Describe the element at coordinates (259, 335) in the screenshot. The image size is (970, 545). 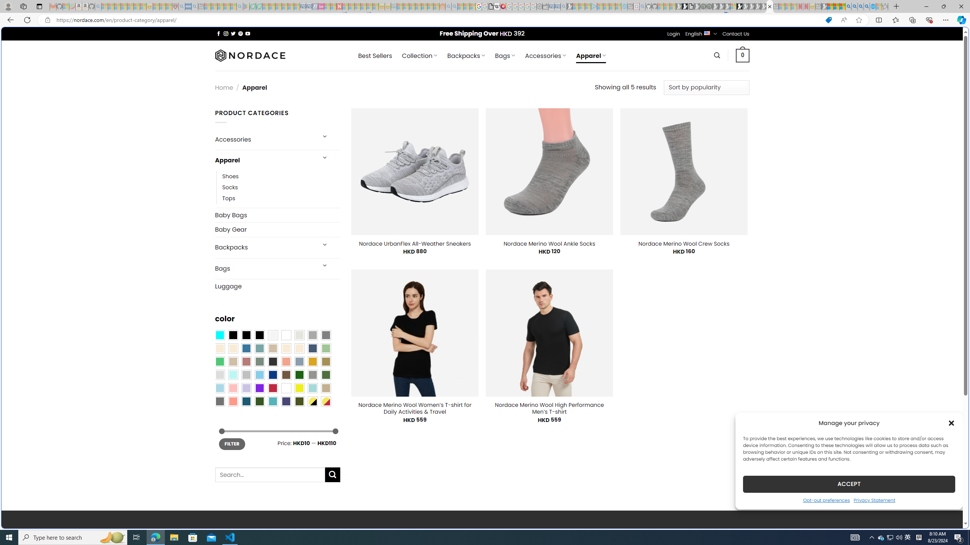
I see `Black-Brown` at that location.